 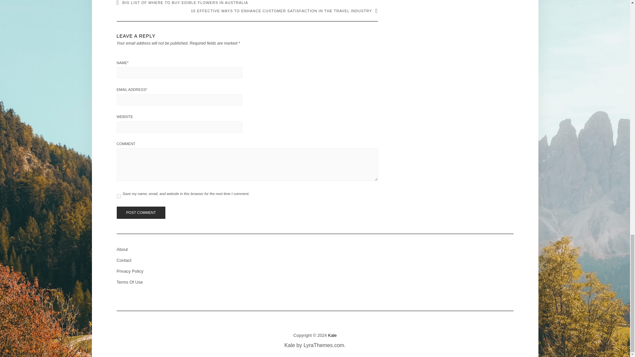 What do you see at coordinates (129, 282) in the screenshot?
I see `Terms Of Use` at bounding box center [129, 282].